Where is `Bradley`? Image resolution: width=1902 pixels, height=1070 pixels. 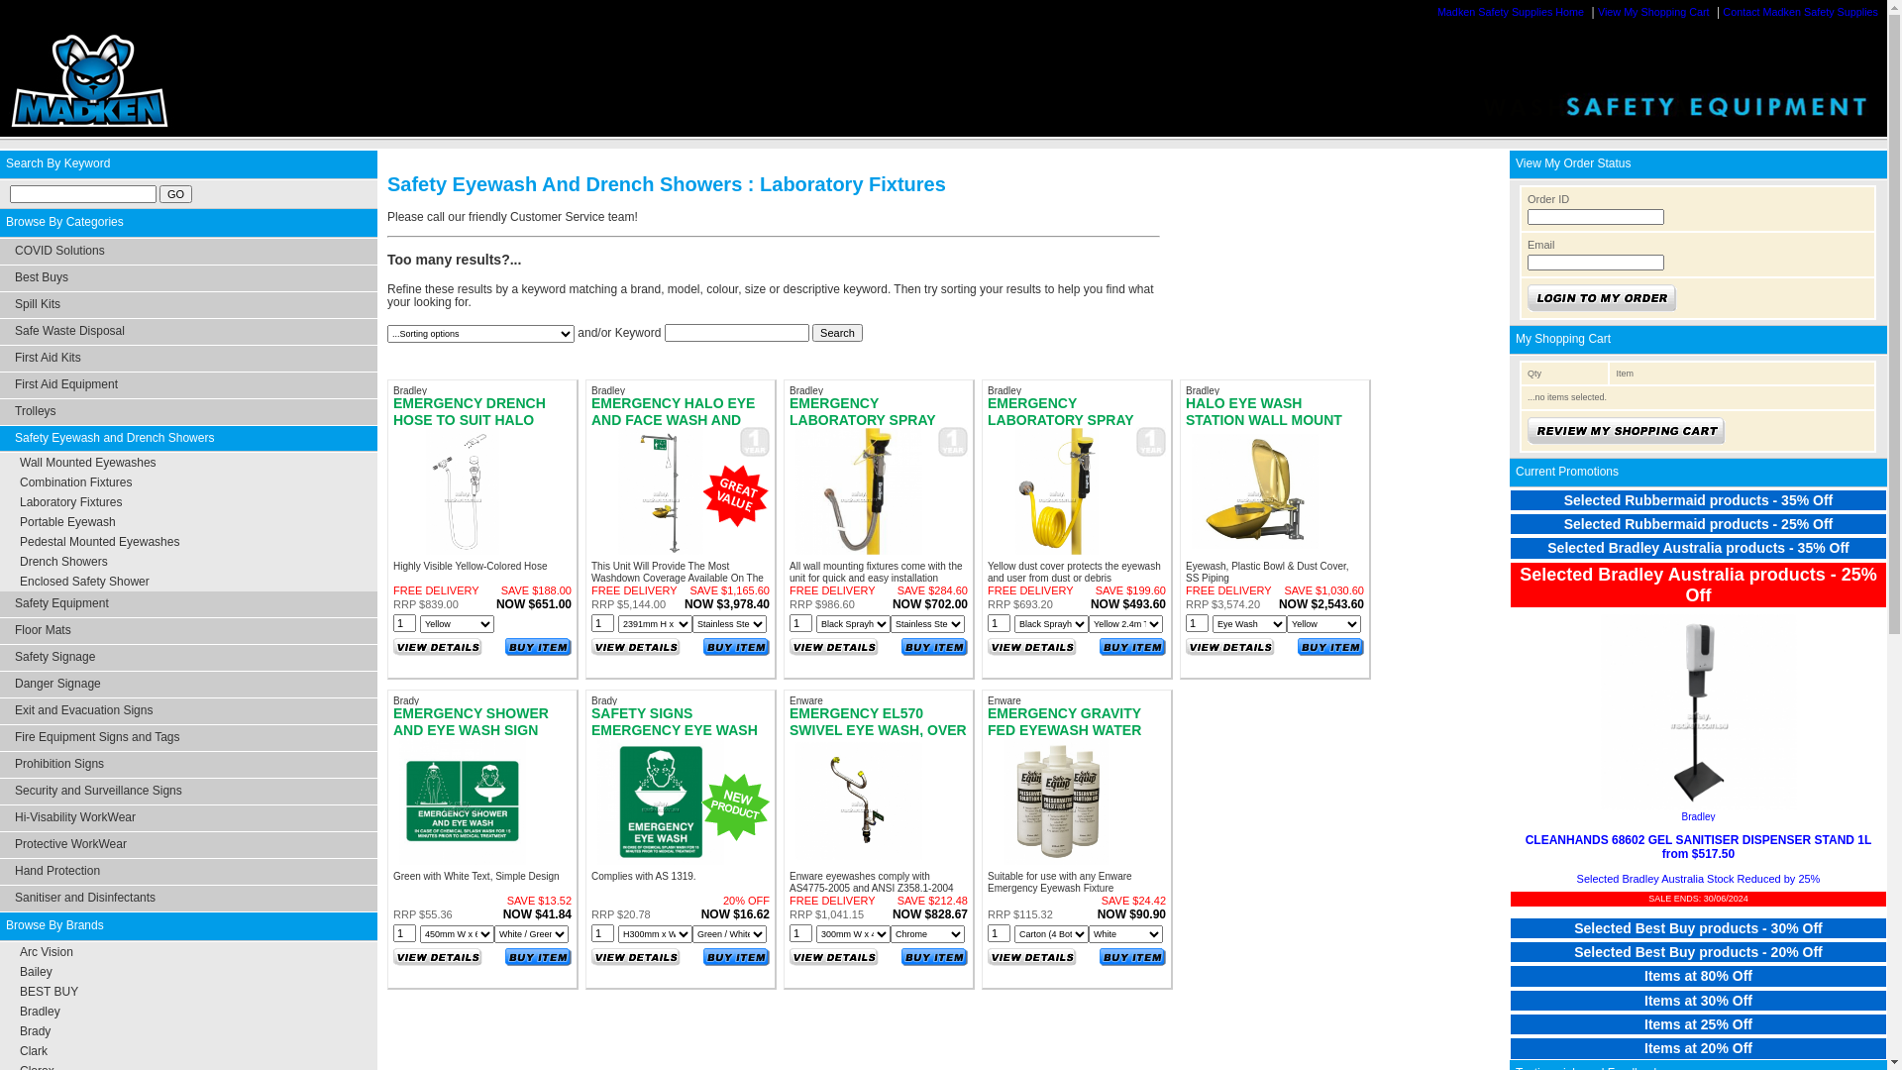 Bradley is located at coordinates (40, 1012).